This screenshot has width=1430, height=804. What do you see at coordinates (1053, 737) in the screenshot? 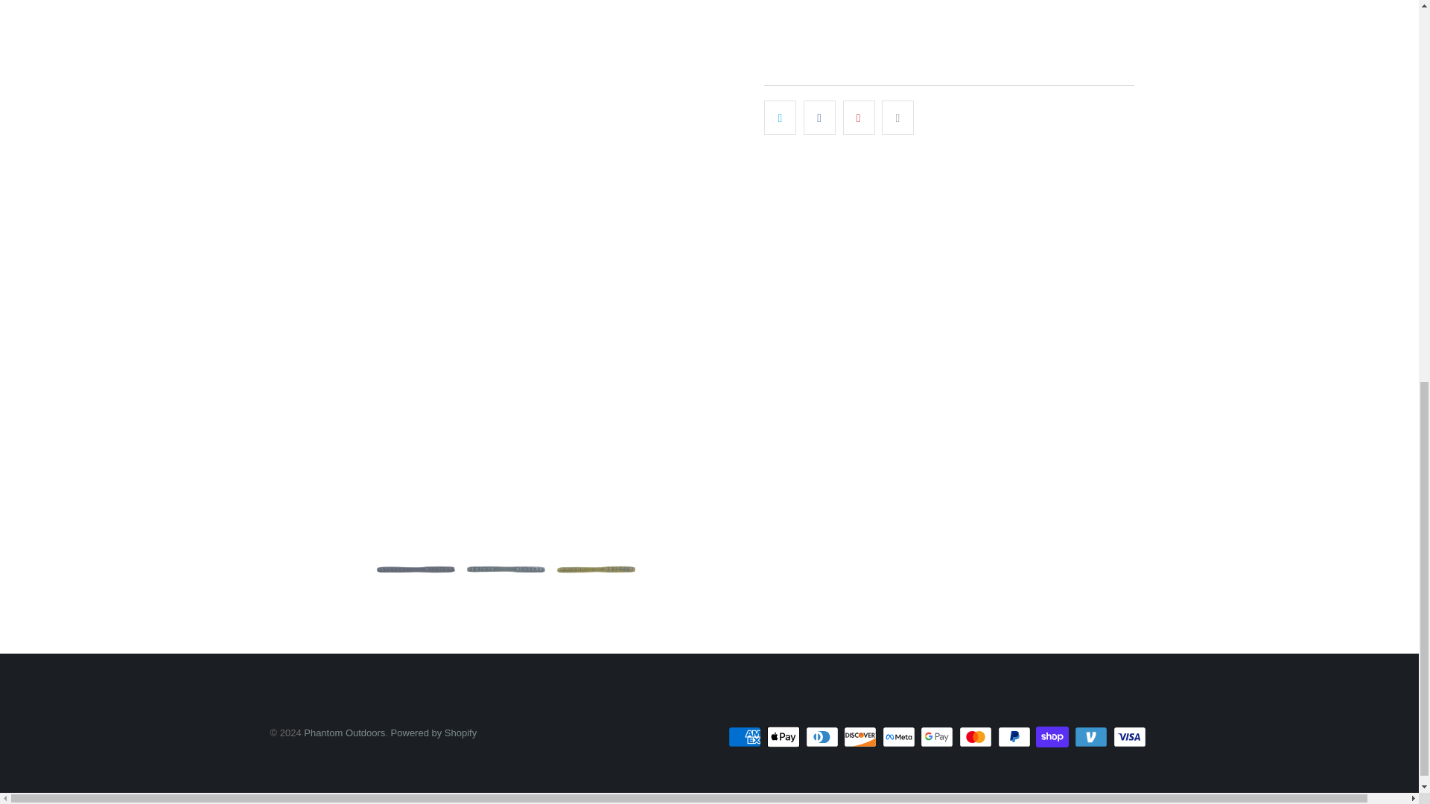
I see `Shop Pay` at bounding box center [1053, 737].